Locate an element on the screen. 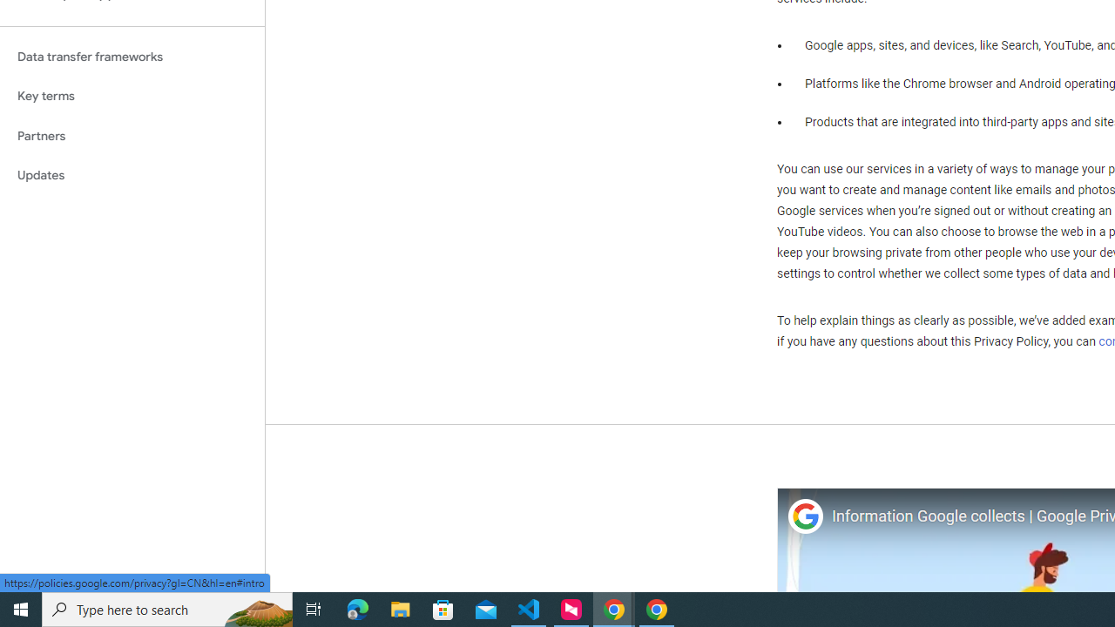 The height and width of the screenshot is (627, 1115). Partners is located at coordinates (132, 136).